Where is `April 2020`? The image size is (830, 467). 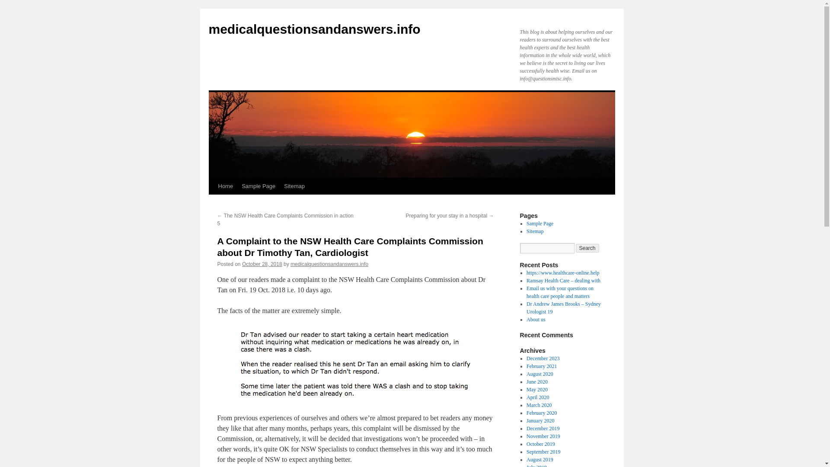 April 2020 is located at coordinates (537, 397).